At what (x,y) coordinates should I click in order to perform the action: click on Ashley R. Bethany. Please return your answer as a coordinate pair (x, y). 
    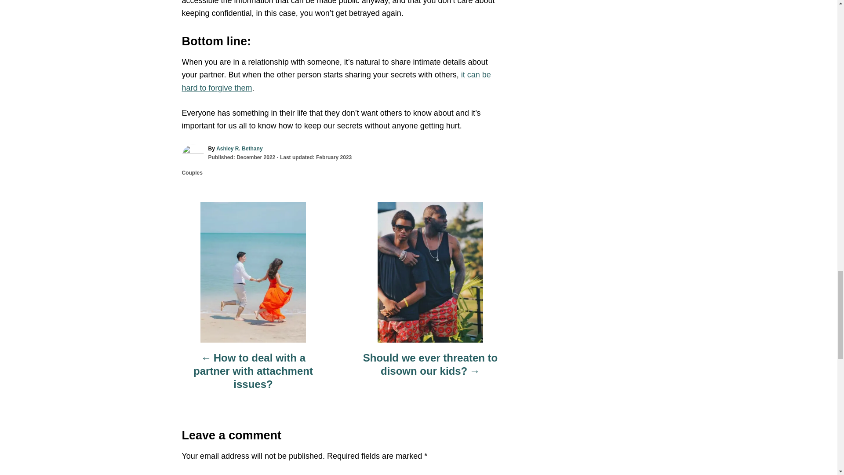
    Looking at the image, I should click on (239, 148).